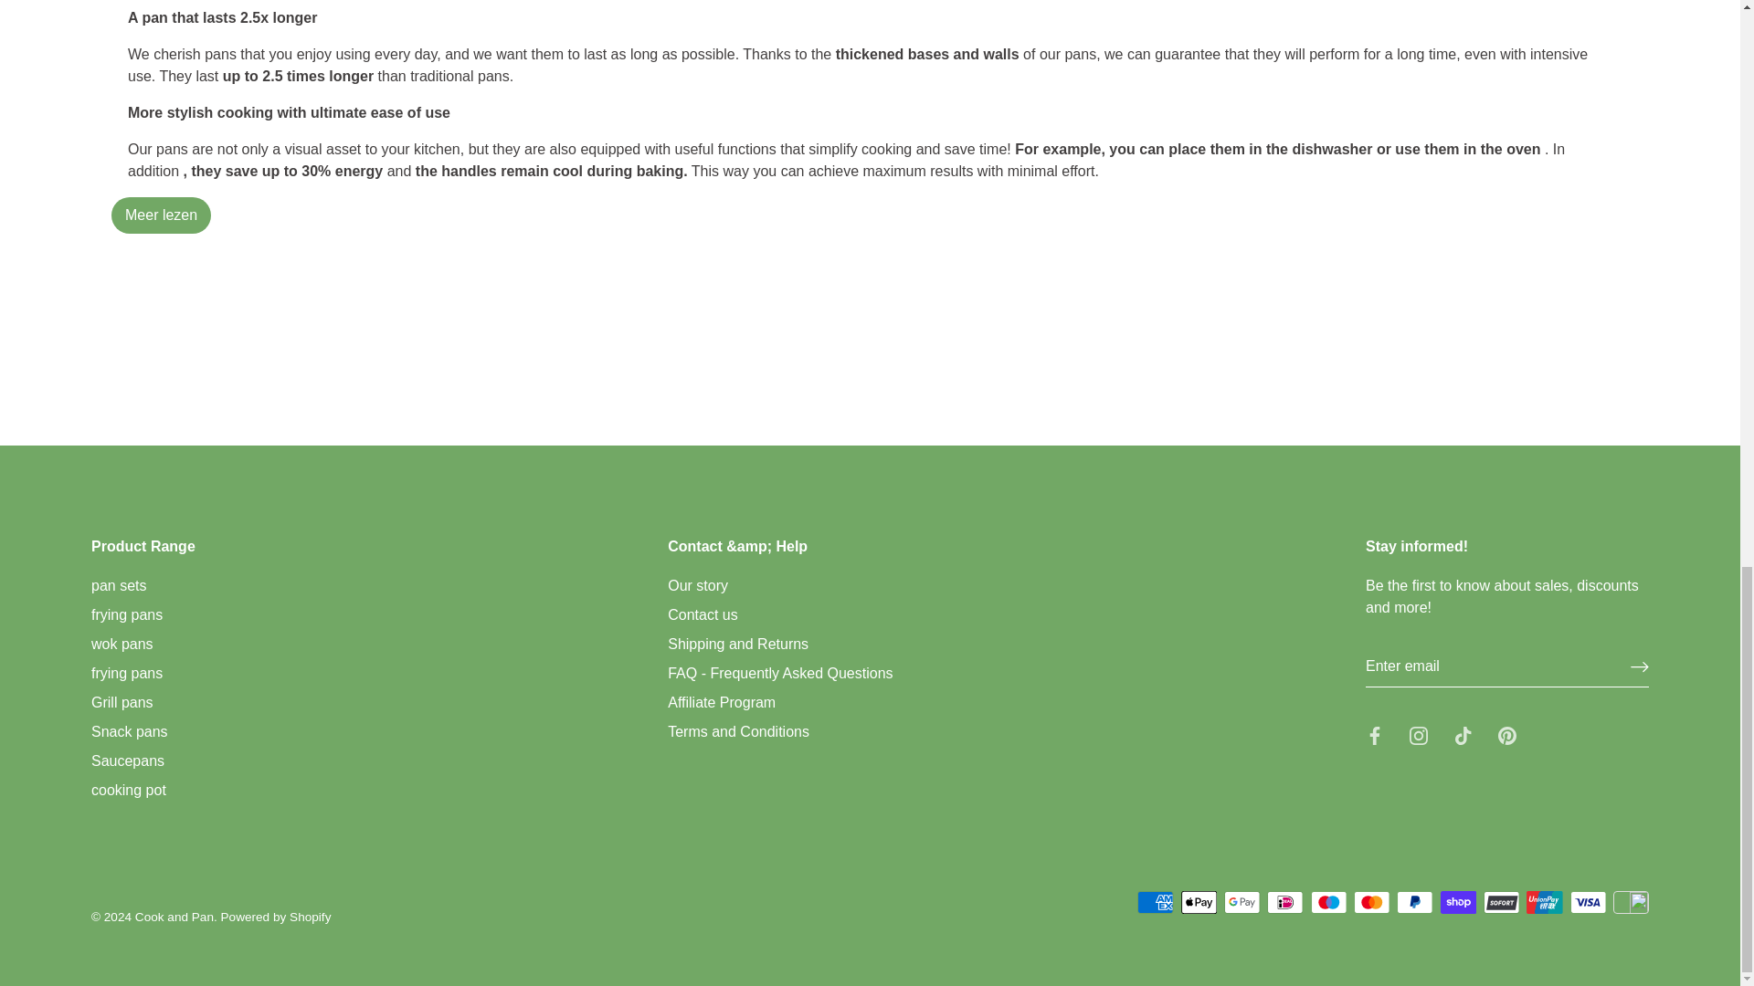 This screenshot has height=986, width=1754. What do you see at coordinates (1588, 902) in the screenshot?
I see `Visa` at bounding box center [1588, 902].